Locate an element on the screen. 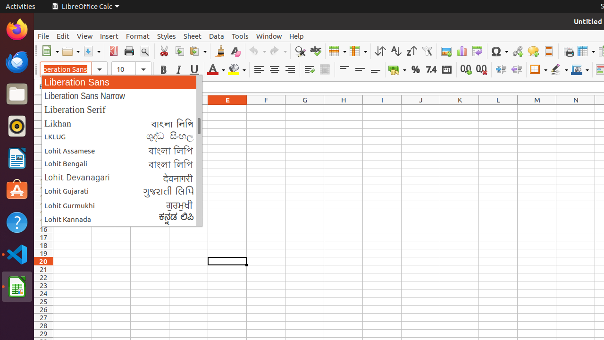  Background Color is located at coordinates (237, 70).